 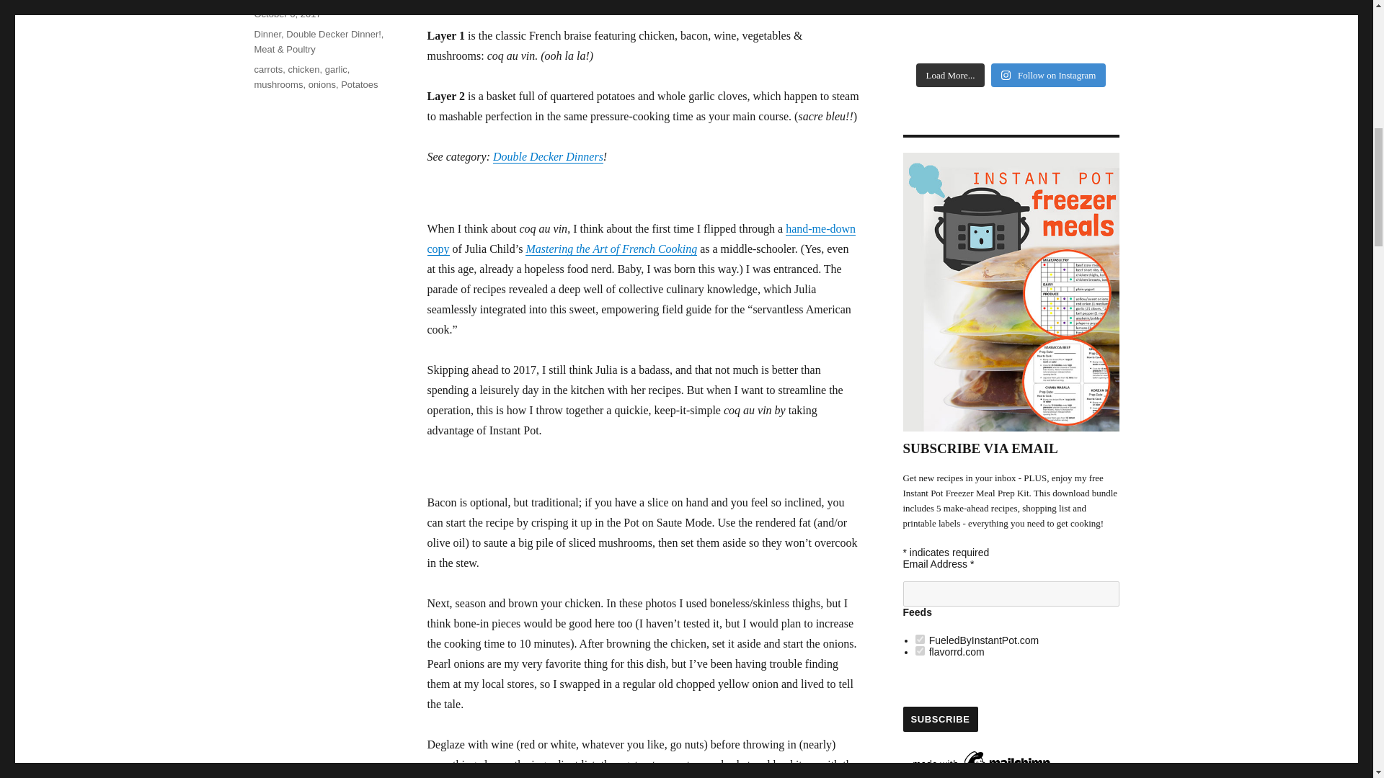 I want to click on Double Decker Dinner!, so click(x=334, y=34).